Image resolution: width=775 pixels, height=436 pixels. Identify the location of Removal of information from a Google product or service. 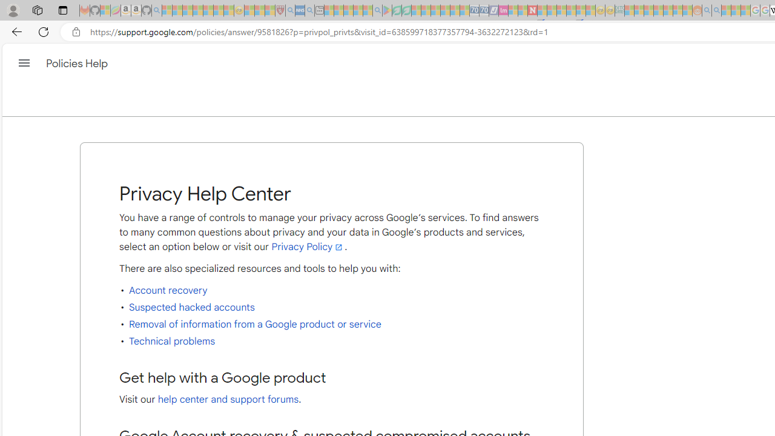
(254, 325).